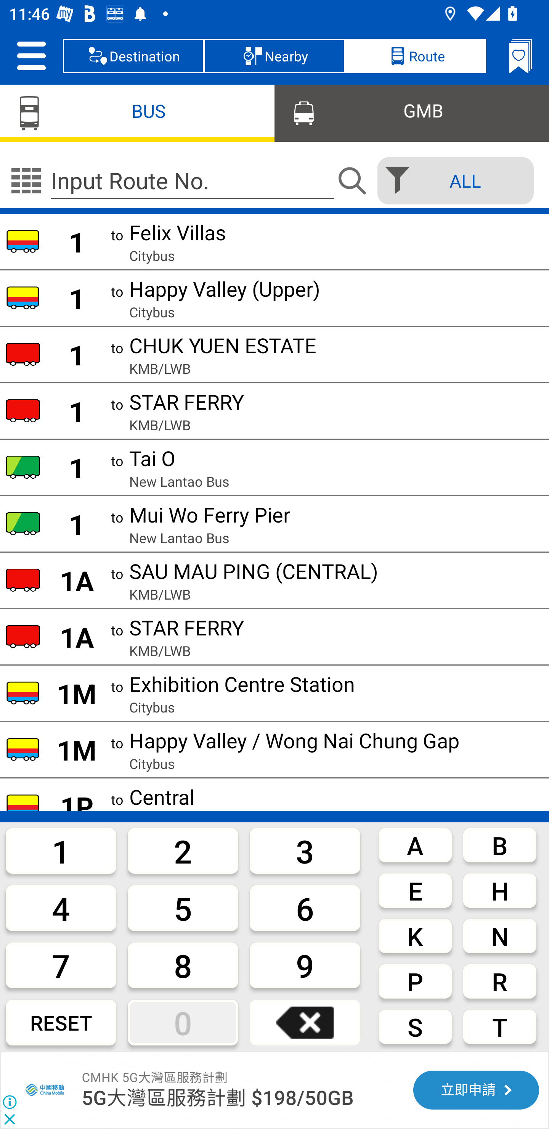  What do you see at coordinates (415, 845) in the screenshot?
I see `A` at bounding box center [415, 845].